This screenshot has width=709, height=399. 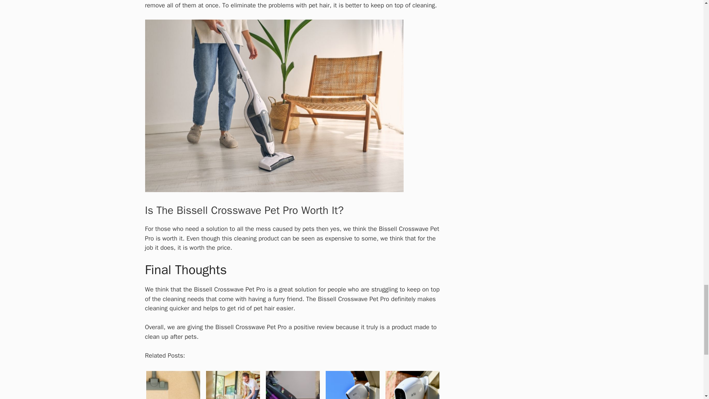 What do you see at coordinates (292, 385) in the screenshot?
I see `How To Use Bissell Proheat Pet` at bounding box center [292, 385].